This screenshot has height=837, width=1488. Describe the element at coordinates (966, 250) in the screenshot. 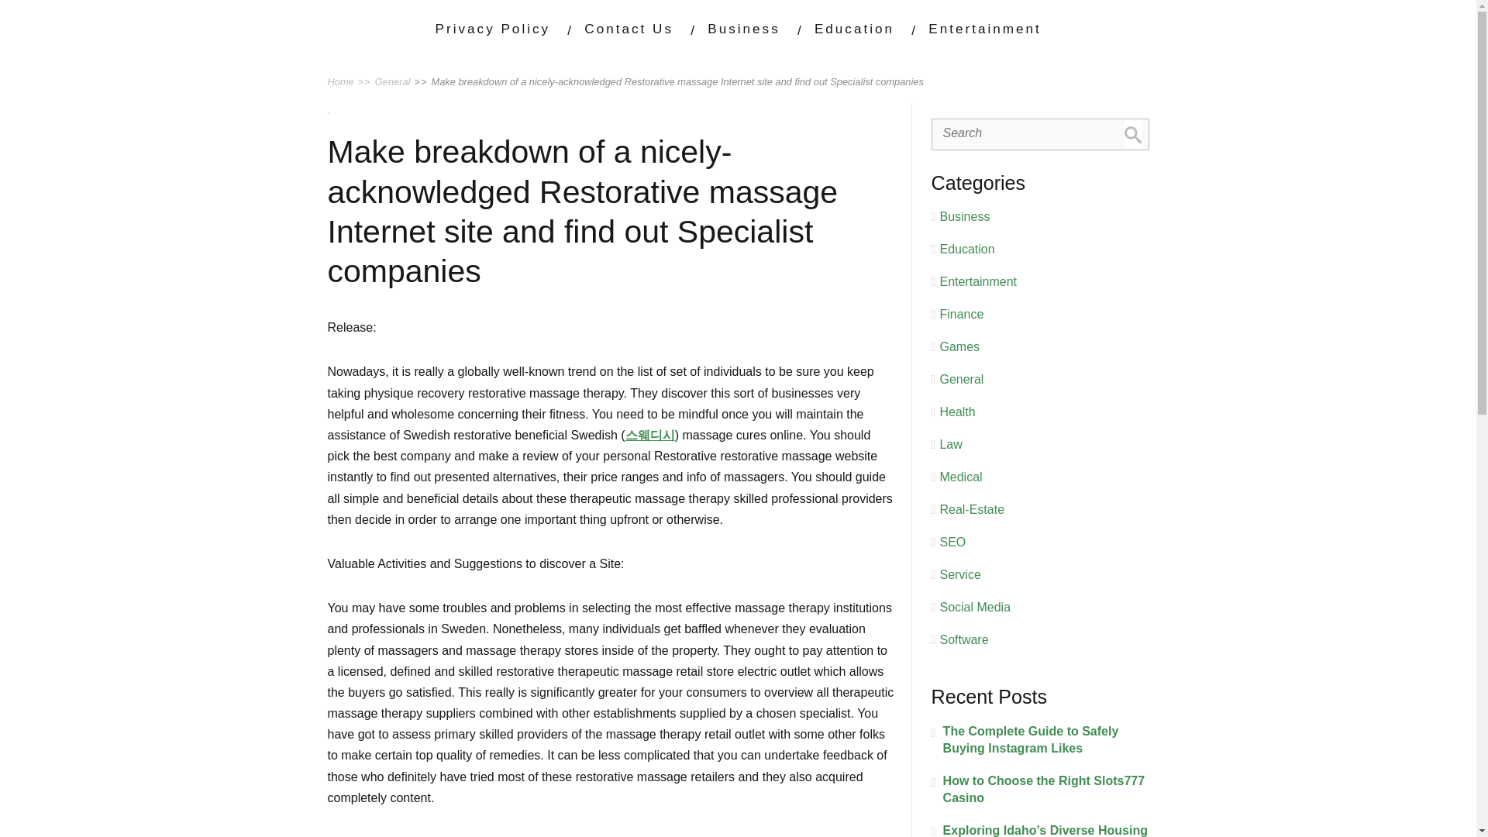

I see `Education` at that location.